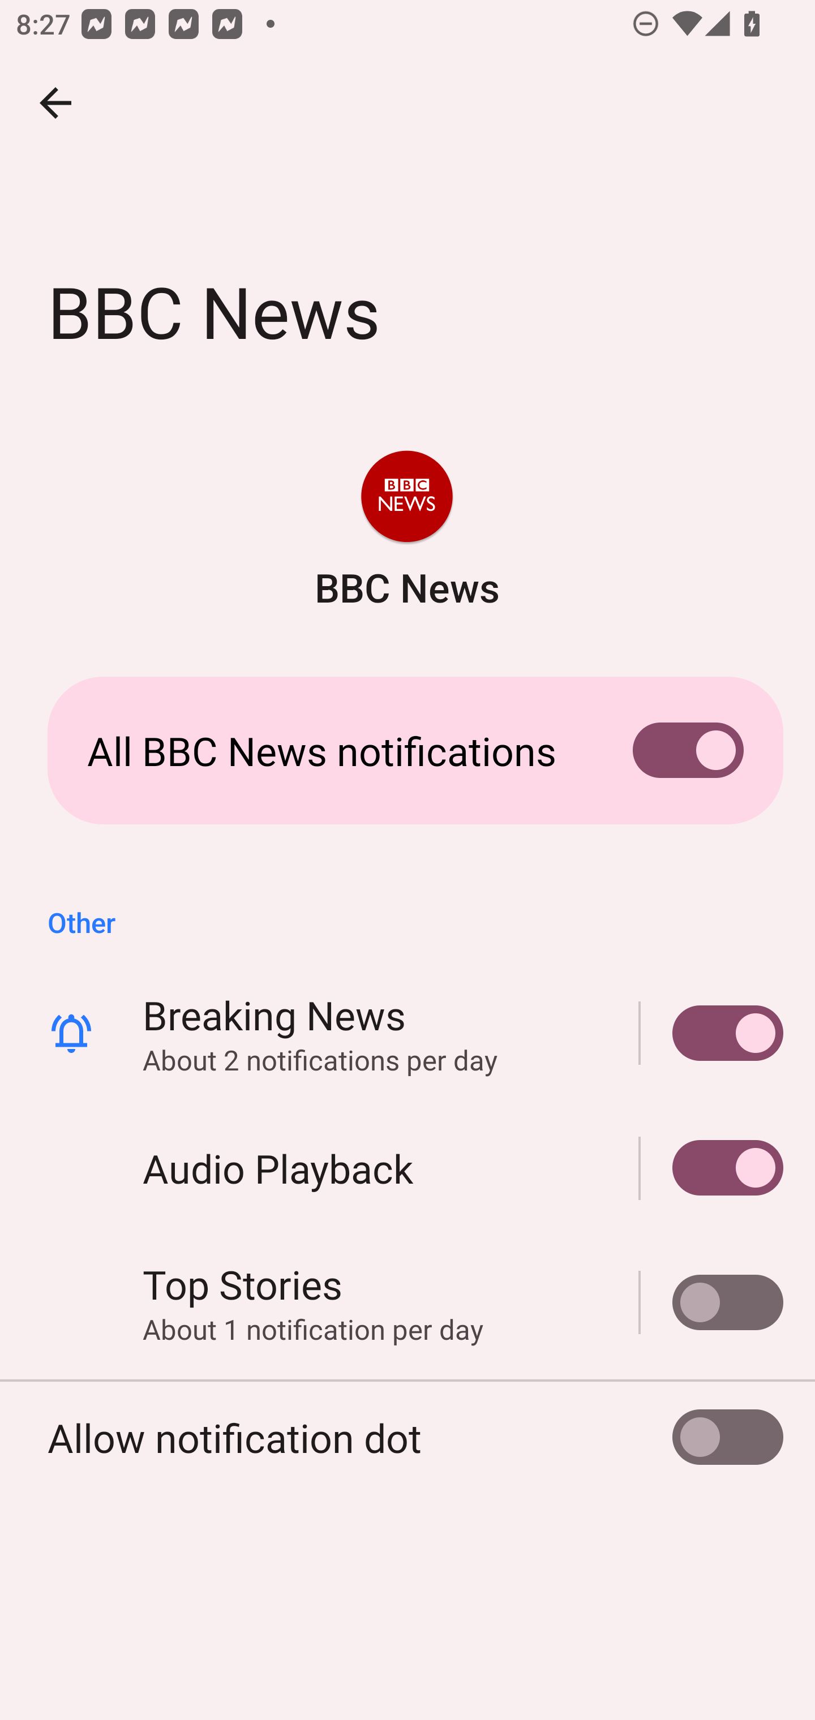  I want to click on Allow notification dot, so click(407, 1437).